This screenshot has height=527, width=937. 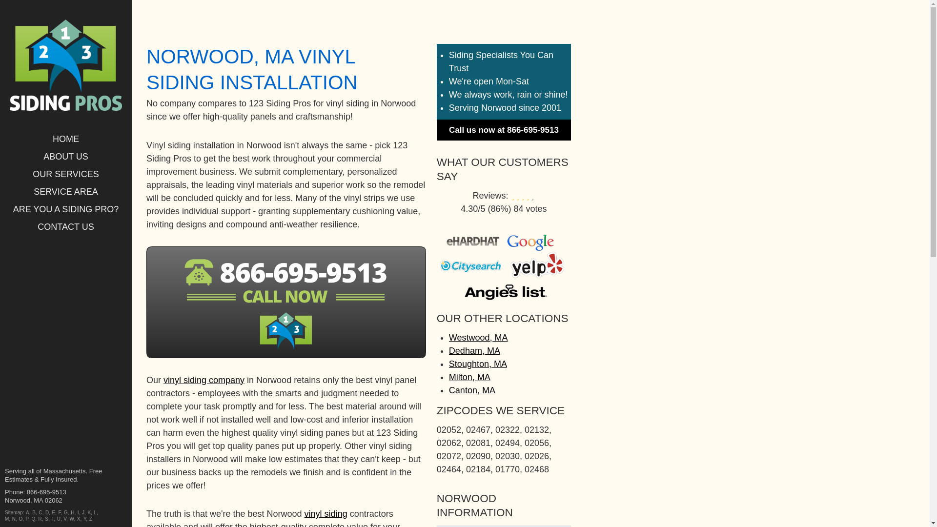 I want to click on T, so click(x=53, y=519).